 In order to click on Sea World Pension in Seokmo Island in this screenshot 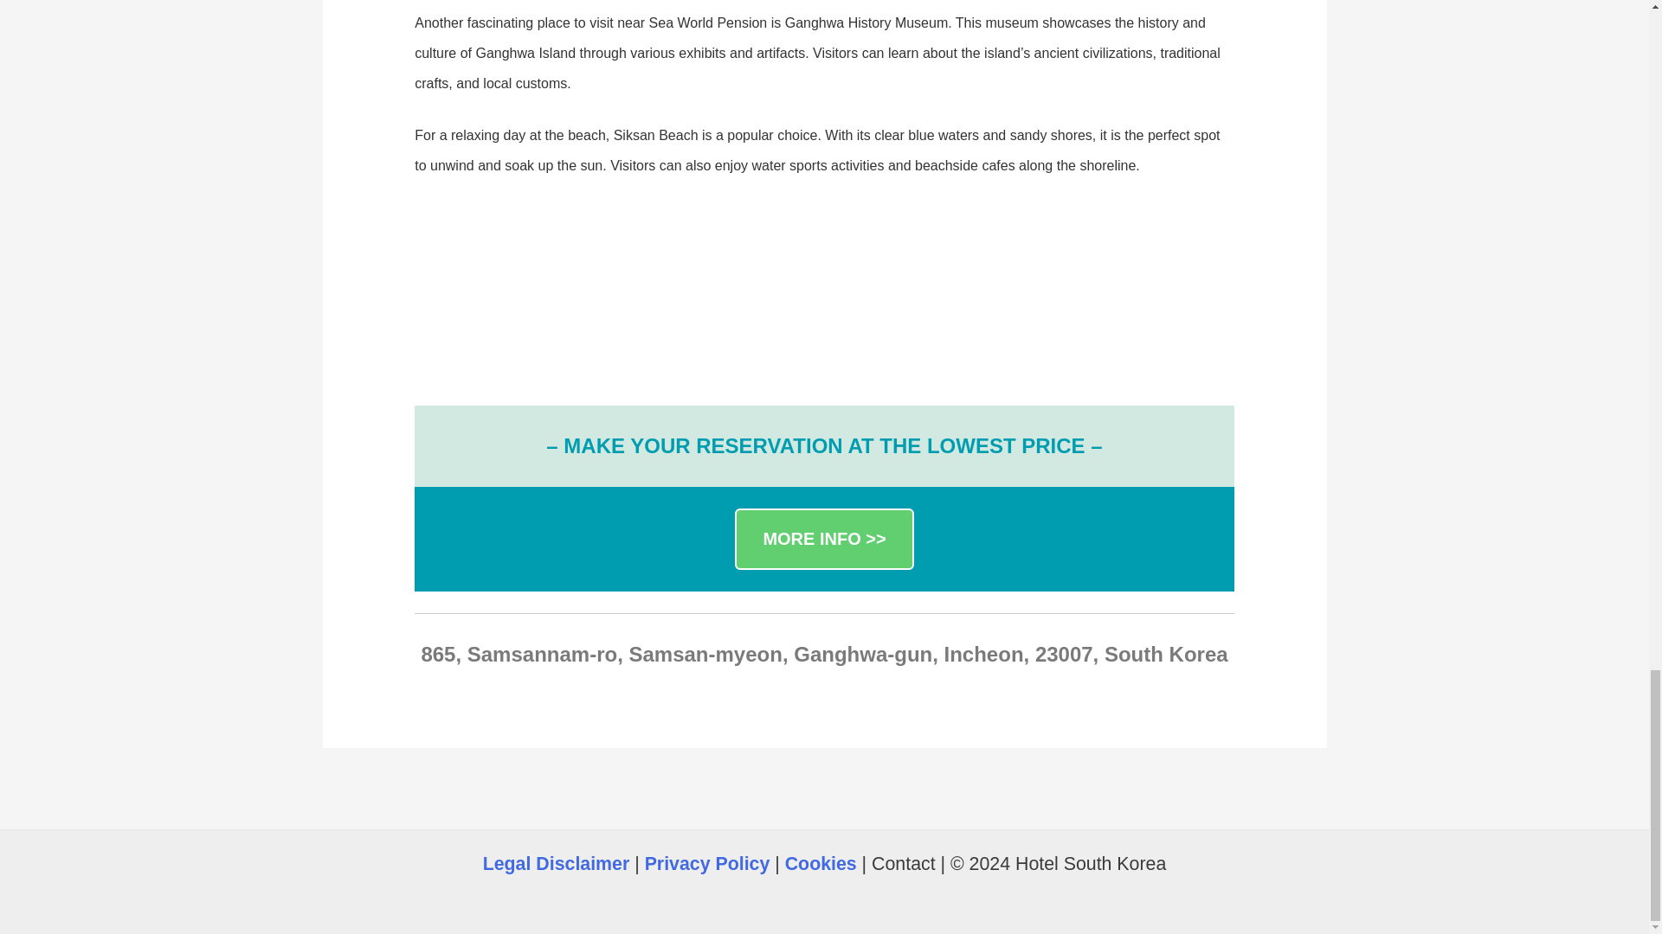, I will do `click(552, 288)`.